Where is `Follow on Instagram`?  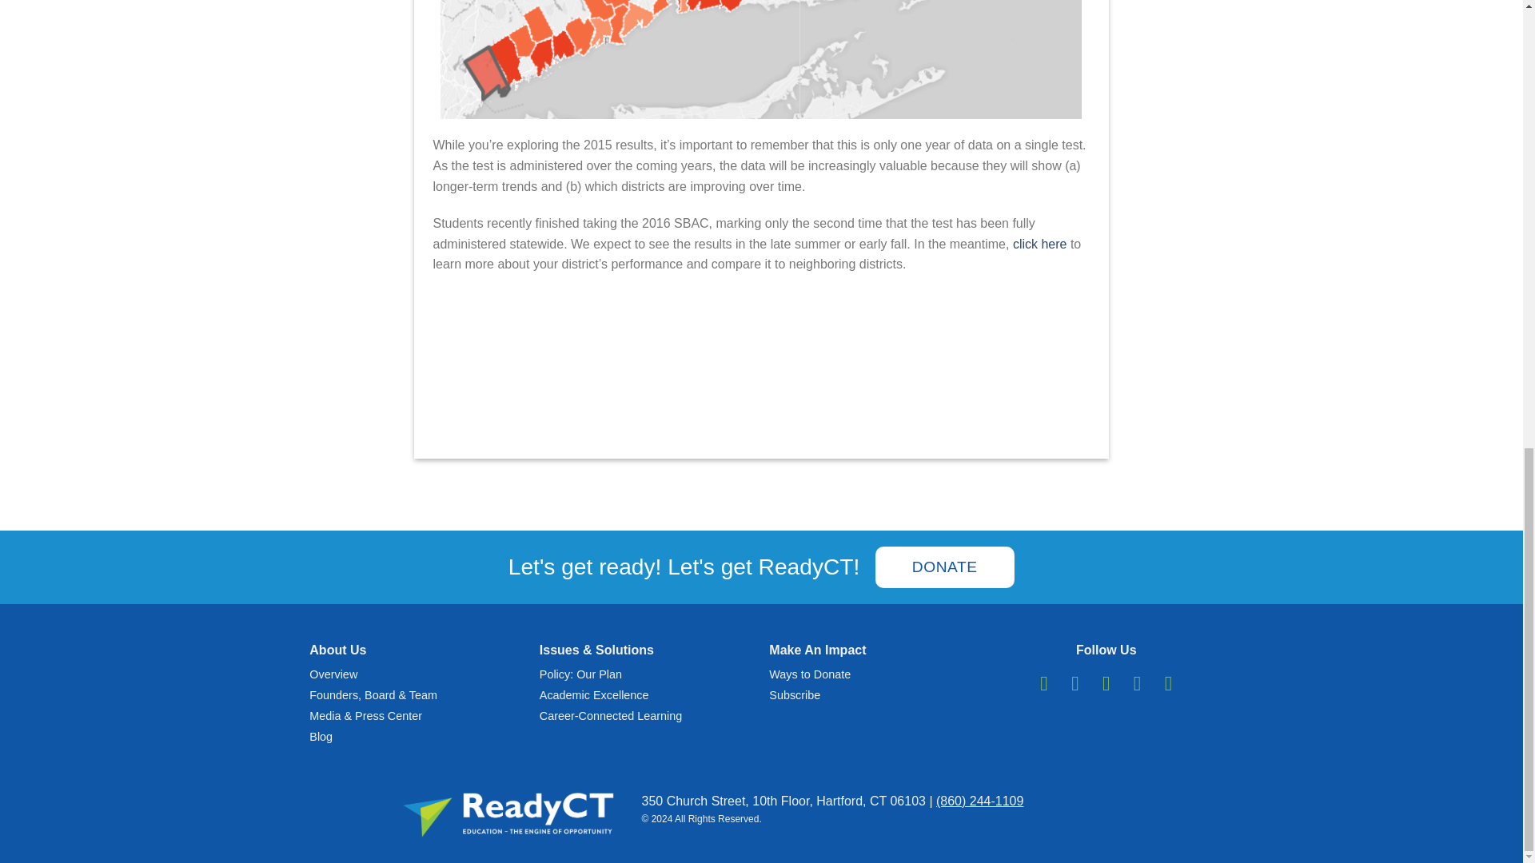 Follow on Instagram is located at coordinates (1074, 683).